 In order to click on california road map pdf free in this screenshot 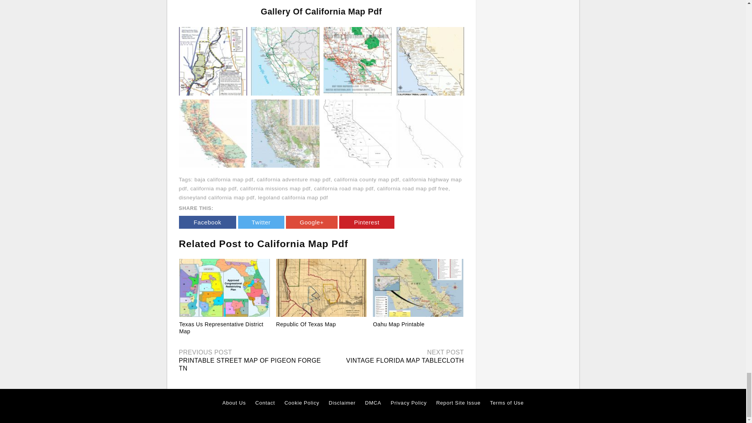, I will do `click(413, 189)`.